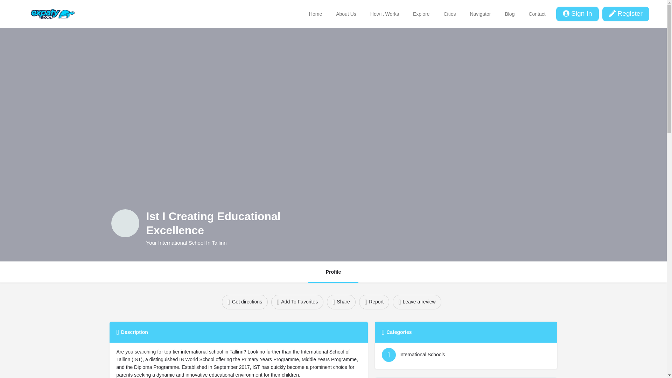 The image size is (672, 378). What do you see at coordinates (480, 14) in the screenshot?
I see `Navigator` at bounding box center [480, 14].